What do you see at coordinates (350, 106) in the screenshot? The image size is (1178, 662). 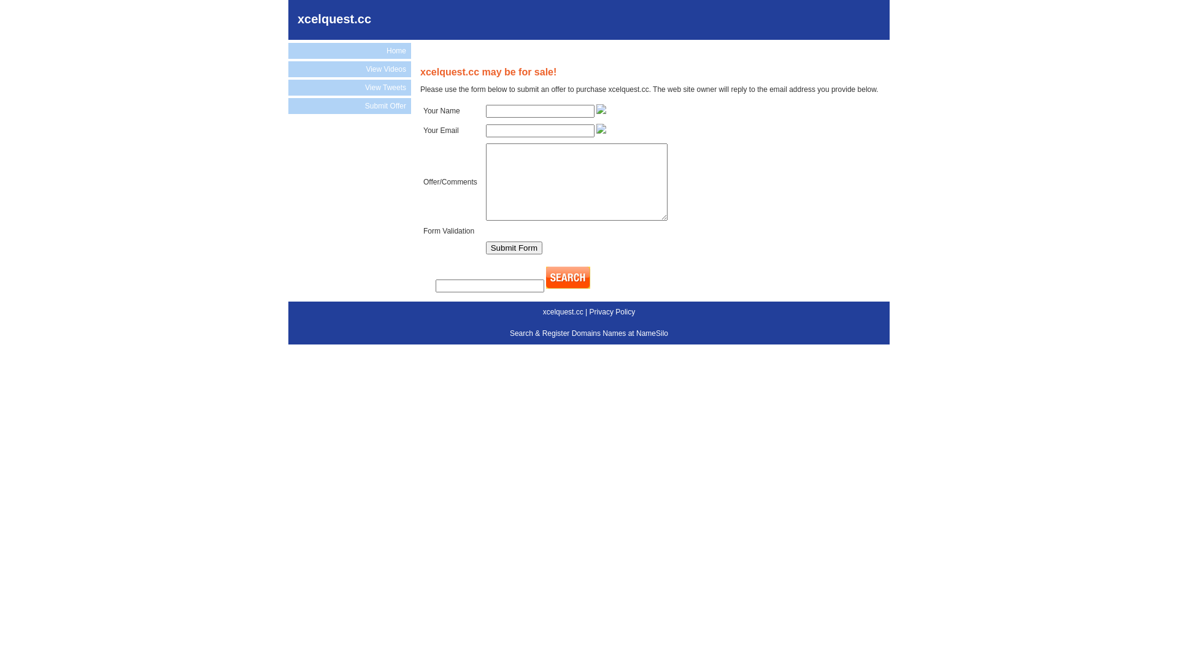 I see `Submit Offer` at bounding box center [350, 106].